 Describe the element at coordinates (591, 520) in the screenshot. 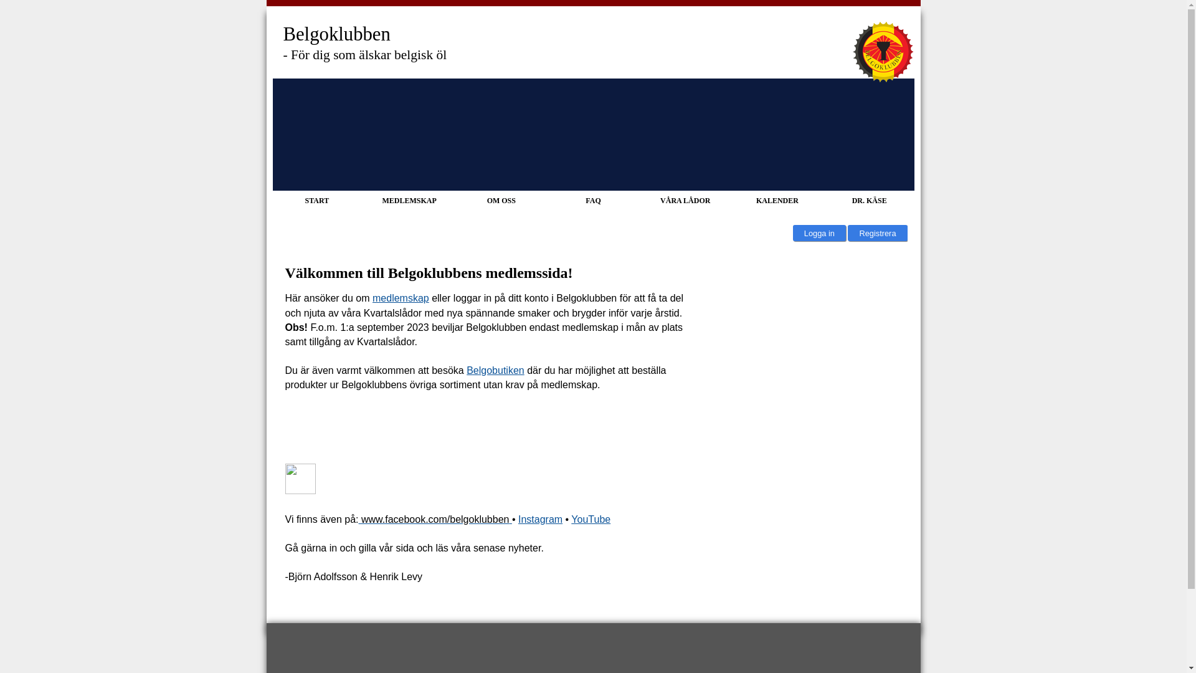

I see `YouTube` at that location.